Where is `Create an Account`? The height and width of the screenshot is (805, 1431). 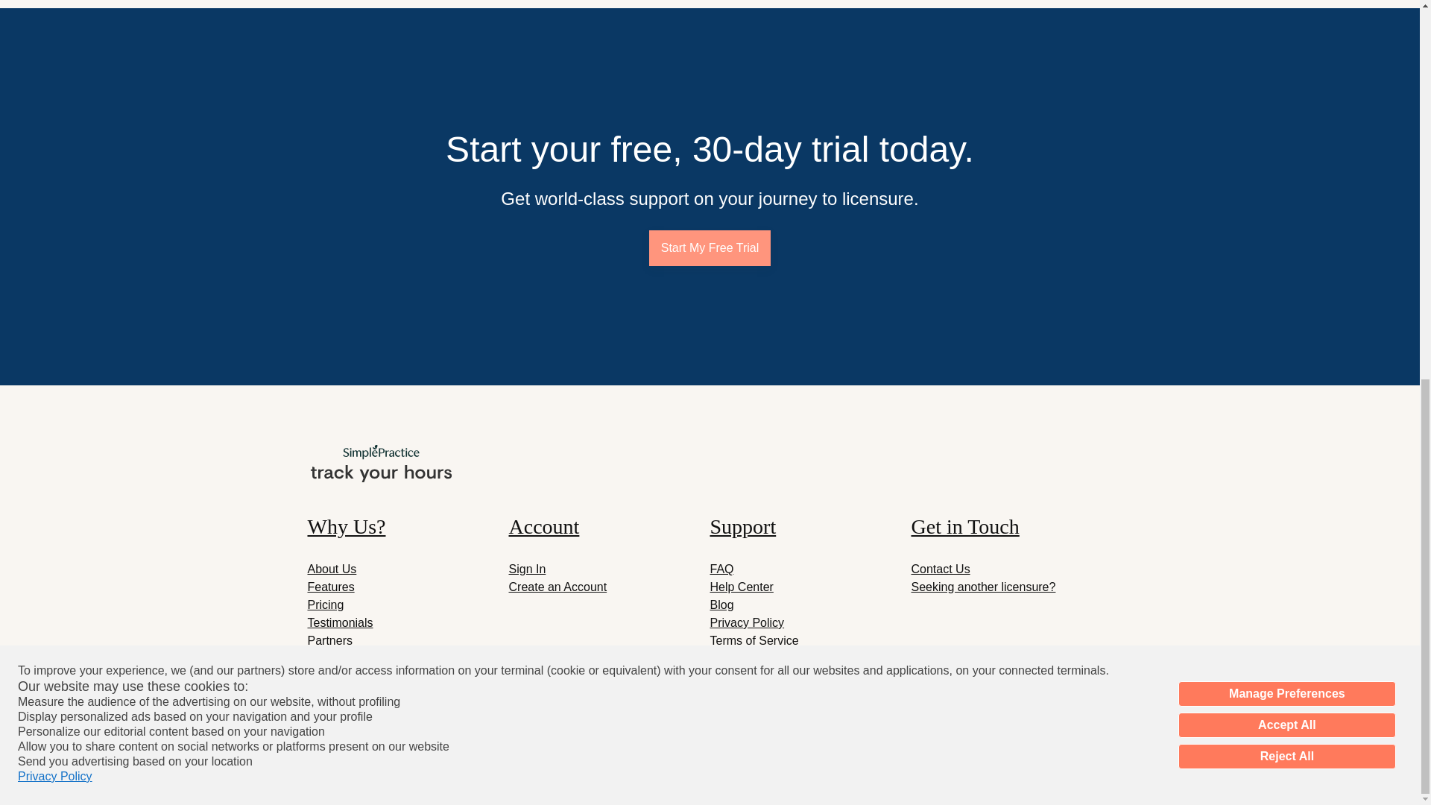 Create an Account is located at coordinates (557, 586).